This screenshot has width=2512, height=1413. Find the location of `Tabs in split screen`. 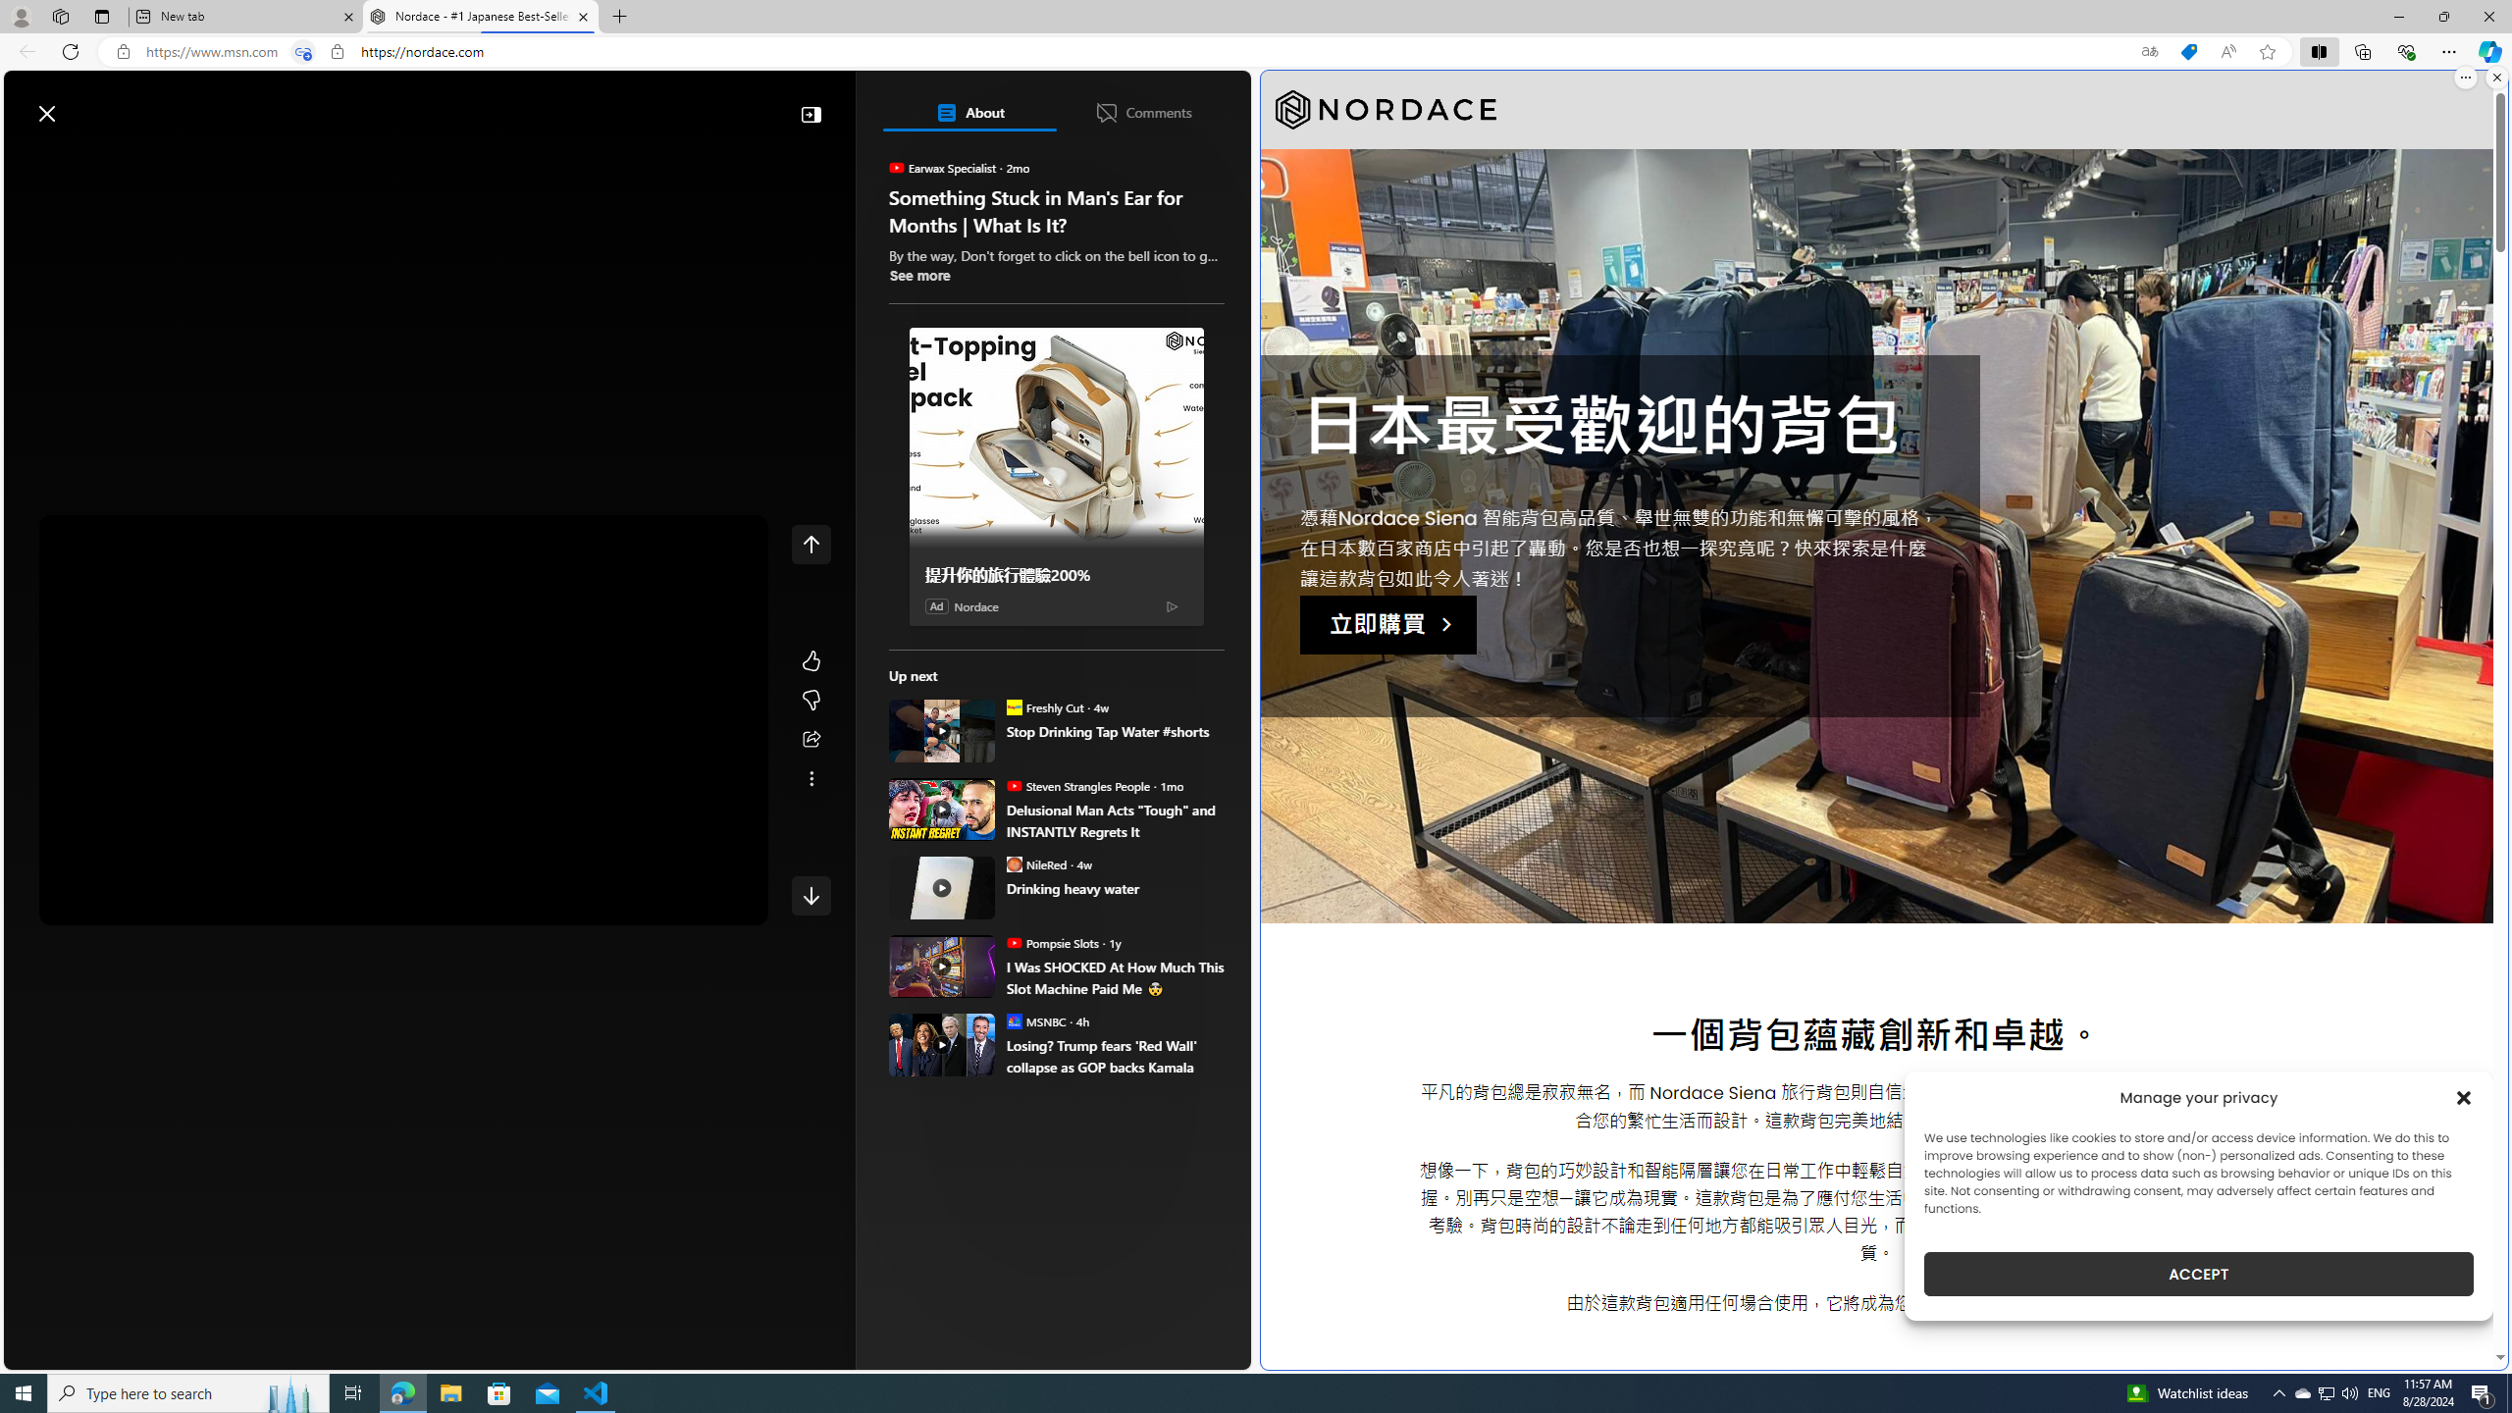

Tabs in split screen is located at coordinates (303, 52).